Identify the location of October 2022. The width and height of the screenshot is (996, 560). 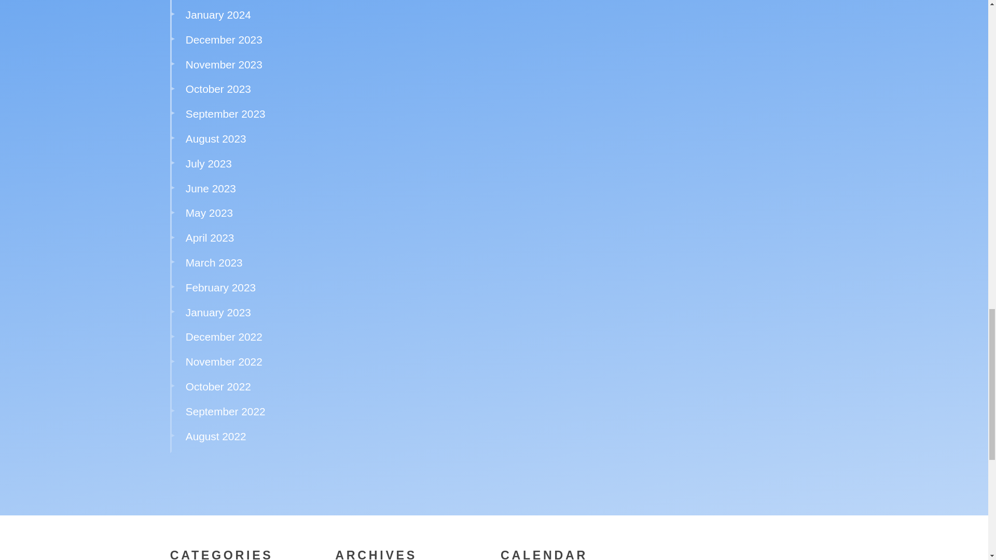
(218, 387).